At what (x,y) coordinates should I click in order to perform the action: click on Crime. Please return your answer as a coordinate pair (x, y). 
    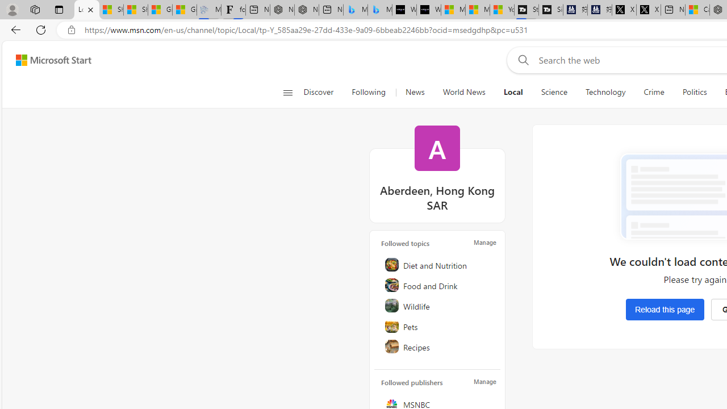
    Looking at the image, I should click on (653, 92).